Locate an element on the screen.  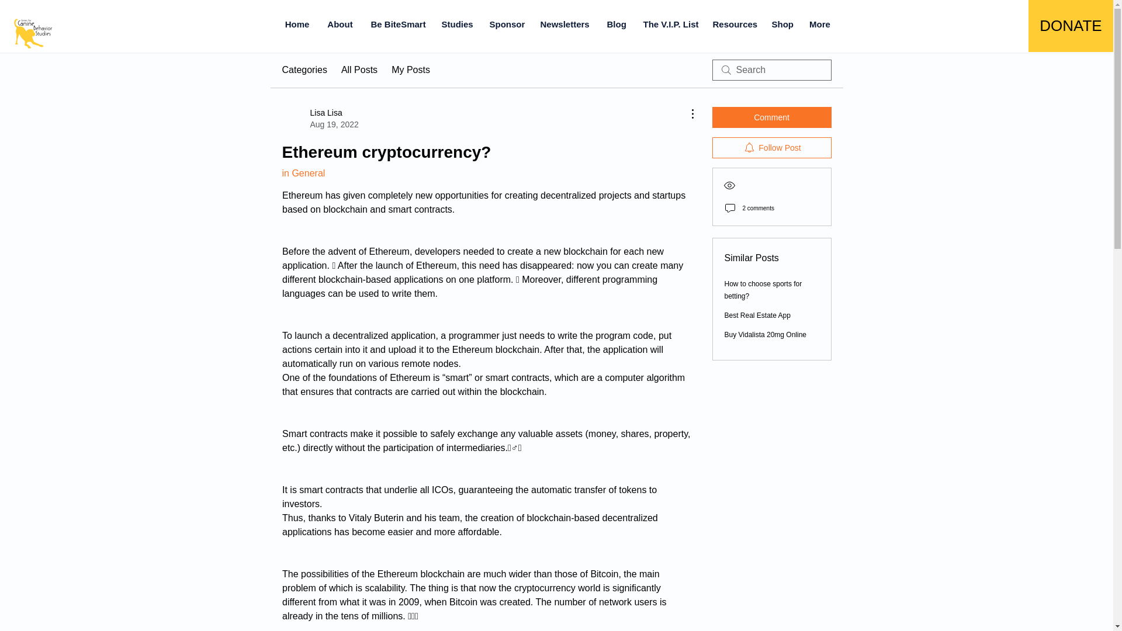
Studies is located at coordinates (456, 24).